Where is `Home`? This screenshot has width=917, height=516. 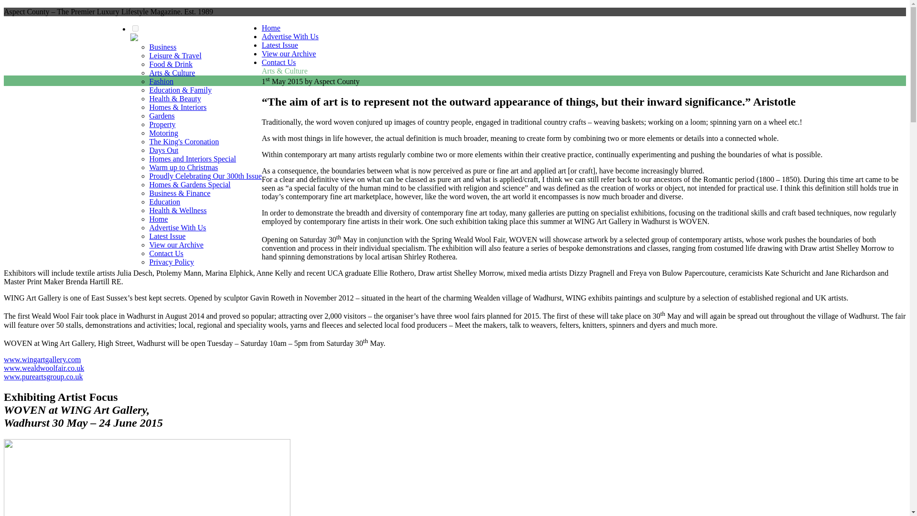 Home is located at coordinates (158, 219).